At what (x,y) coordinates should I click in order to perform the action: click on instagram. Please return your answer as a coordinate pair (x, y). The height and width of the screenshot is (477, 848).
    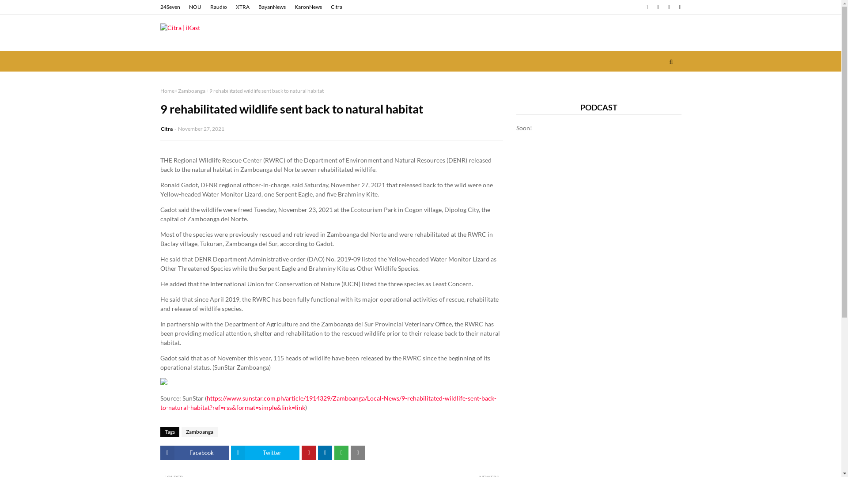
    Looking at the image, I should click on (669, 7).